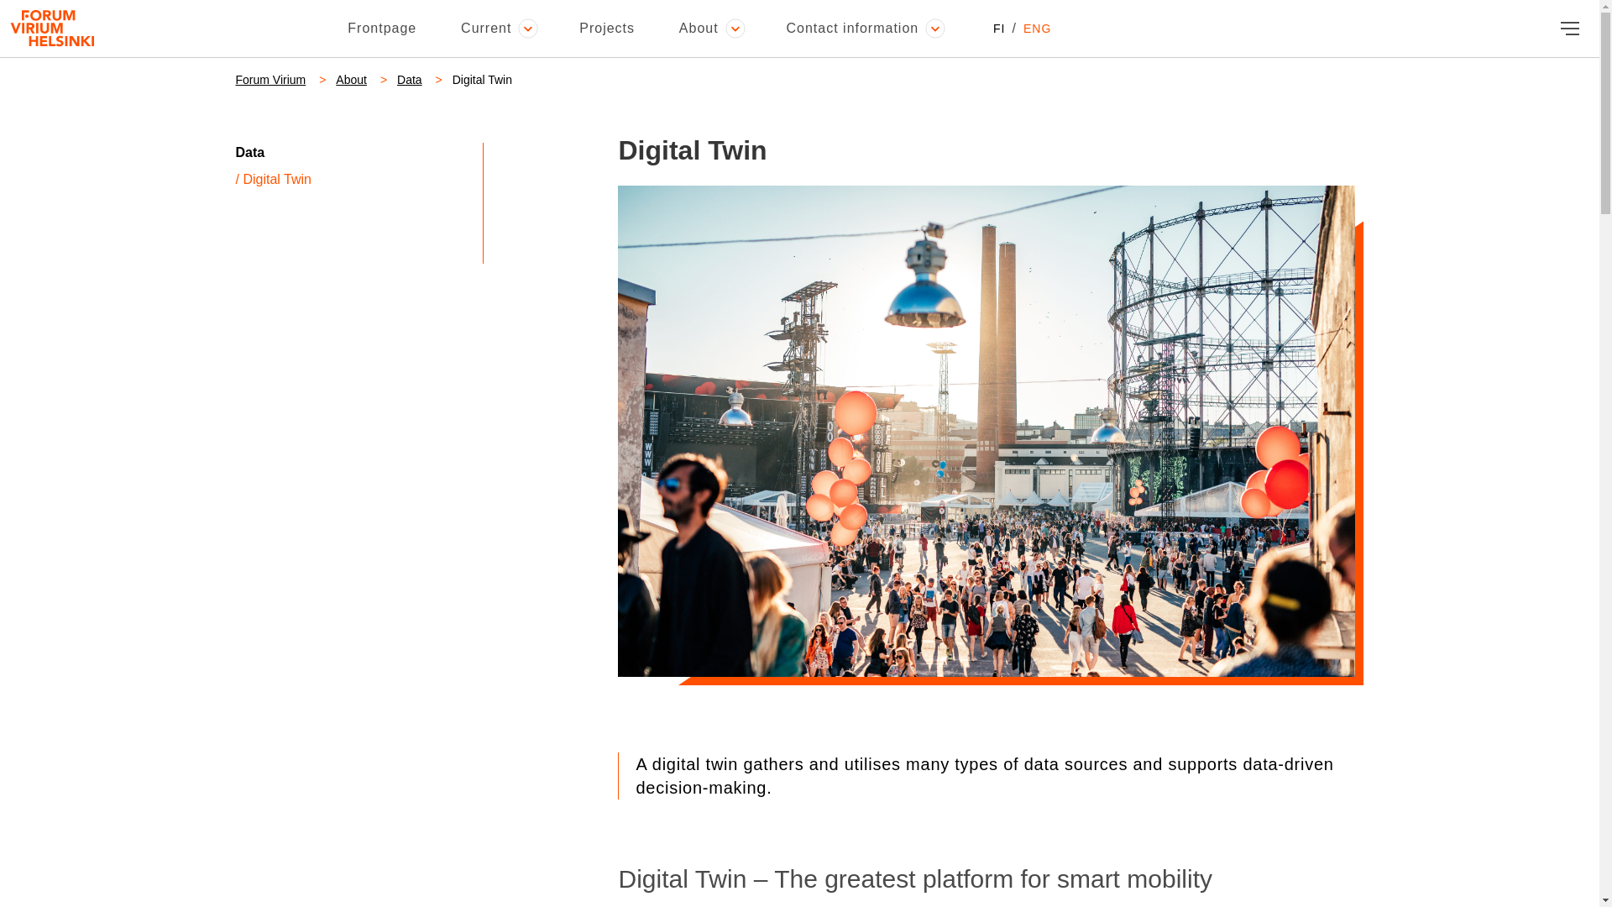  What do you see at coordinates (381, 29) in the screenshot?
I see `Frontpage` at bounding box center [381, 29].